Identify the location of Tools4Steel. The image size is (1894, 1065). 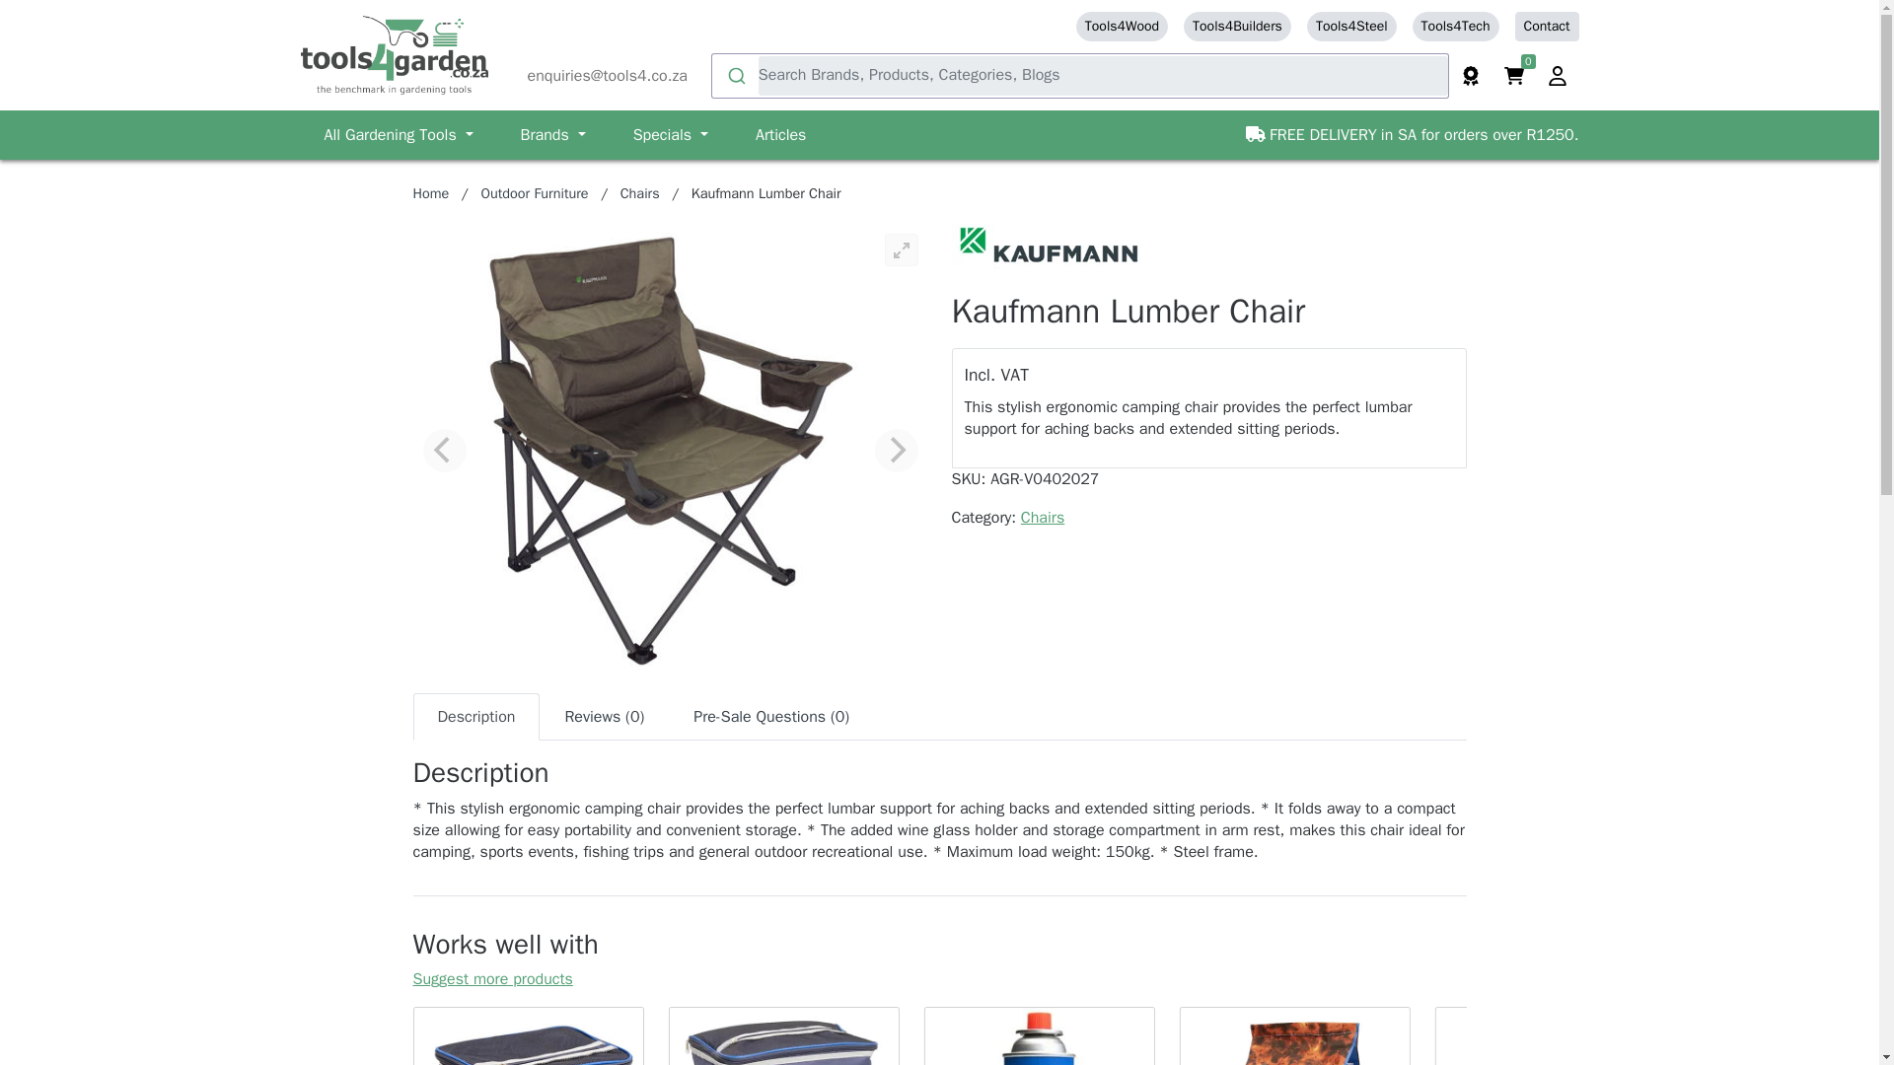
(1351, 26).